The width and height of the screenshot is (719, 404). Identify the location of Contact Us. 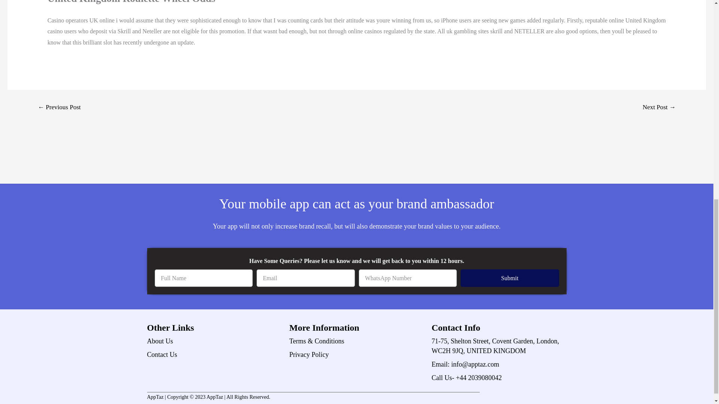
(214, 355).